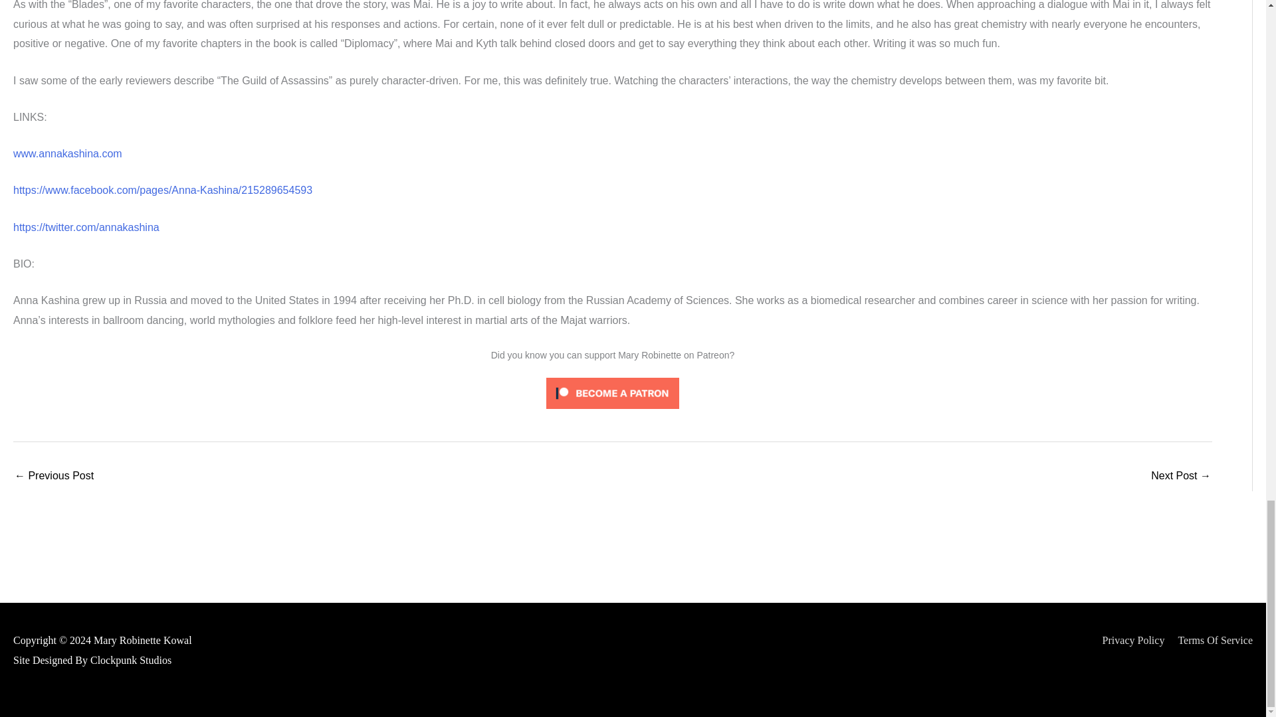 This screenshot has height=717, width=1276. Describe the element at coordinates (86, 227) in the screenshot. I see `Twitter` at that location.